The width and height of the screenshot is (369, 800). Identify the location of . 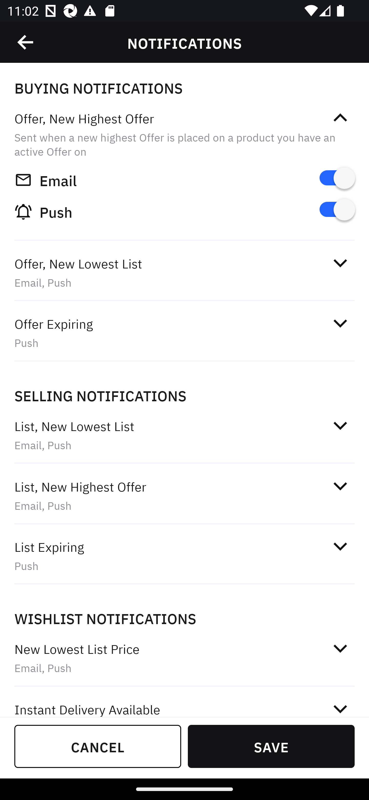
(340, 707).